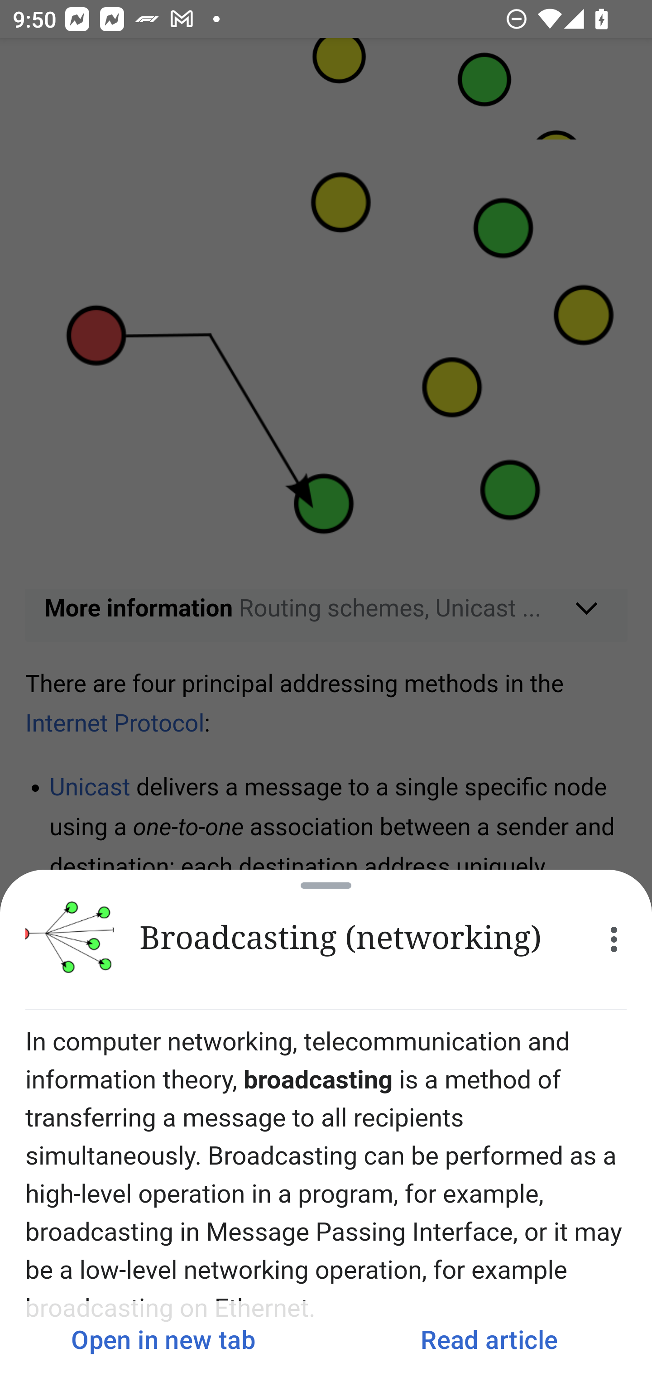 This screenshot has height=1377, width=652. I want to click on Broadcasting (networking) More options, so click(326, 939).